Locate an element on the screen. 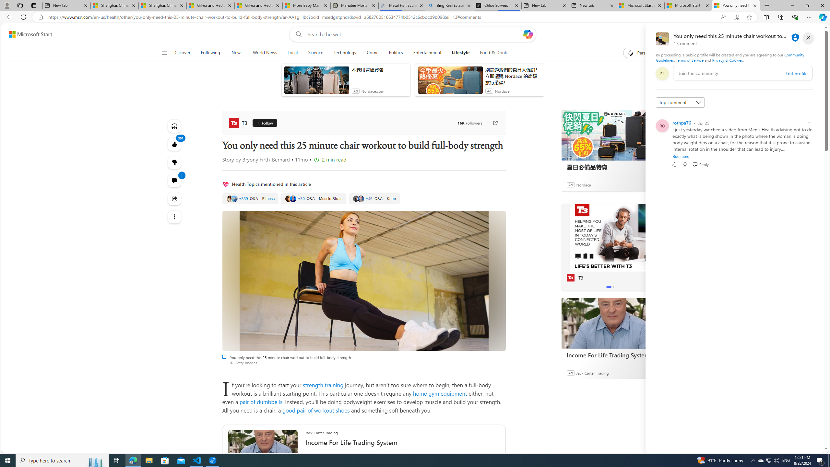 The width and height of the screenshot is (830, 467). News is located at coordinates (237, 53).